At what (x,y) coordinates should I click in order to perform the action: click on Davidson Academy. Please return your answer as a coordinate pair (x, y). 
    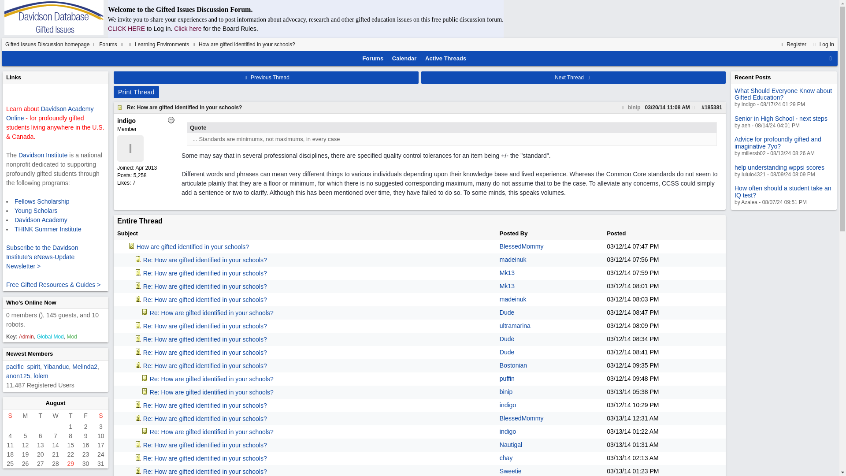
    Looking at the image, I should click on (41, 219).